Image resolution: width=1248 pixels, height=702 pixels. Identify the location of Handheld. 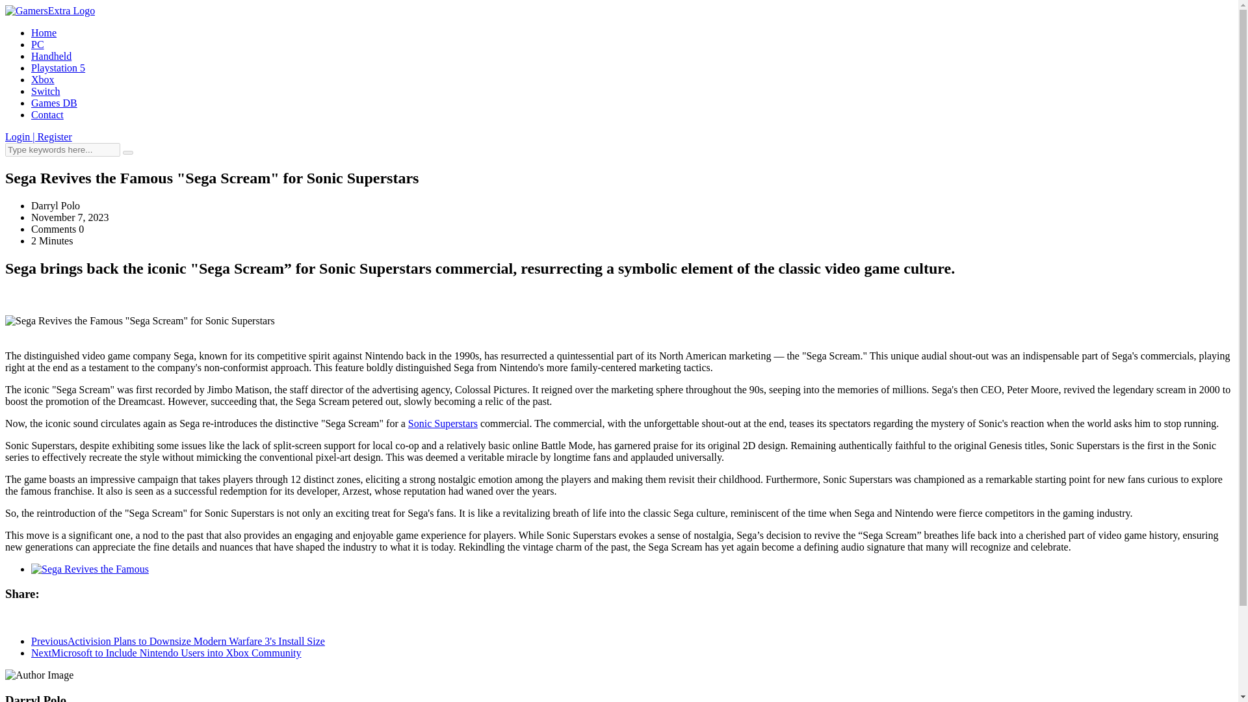
(51, 56).